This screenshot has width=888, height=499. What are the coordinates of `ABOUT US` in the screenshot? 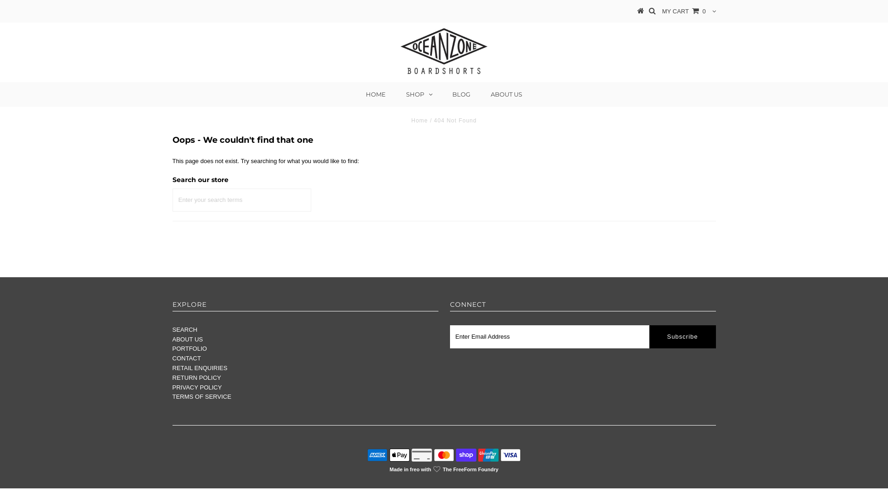 It's located at (506, 94).